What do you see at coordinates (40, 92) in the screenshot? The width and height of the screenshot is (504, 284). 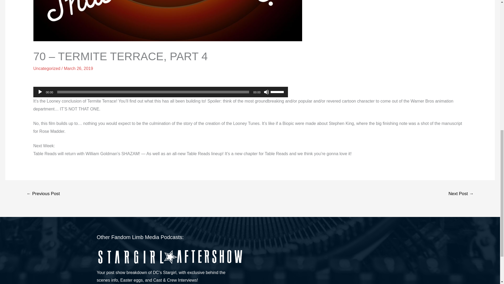 I see `Play` at bounding box center [40, 92].